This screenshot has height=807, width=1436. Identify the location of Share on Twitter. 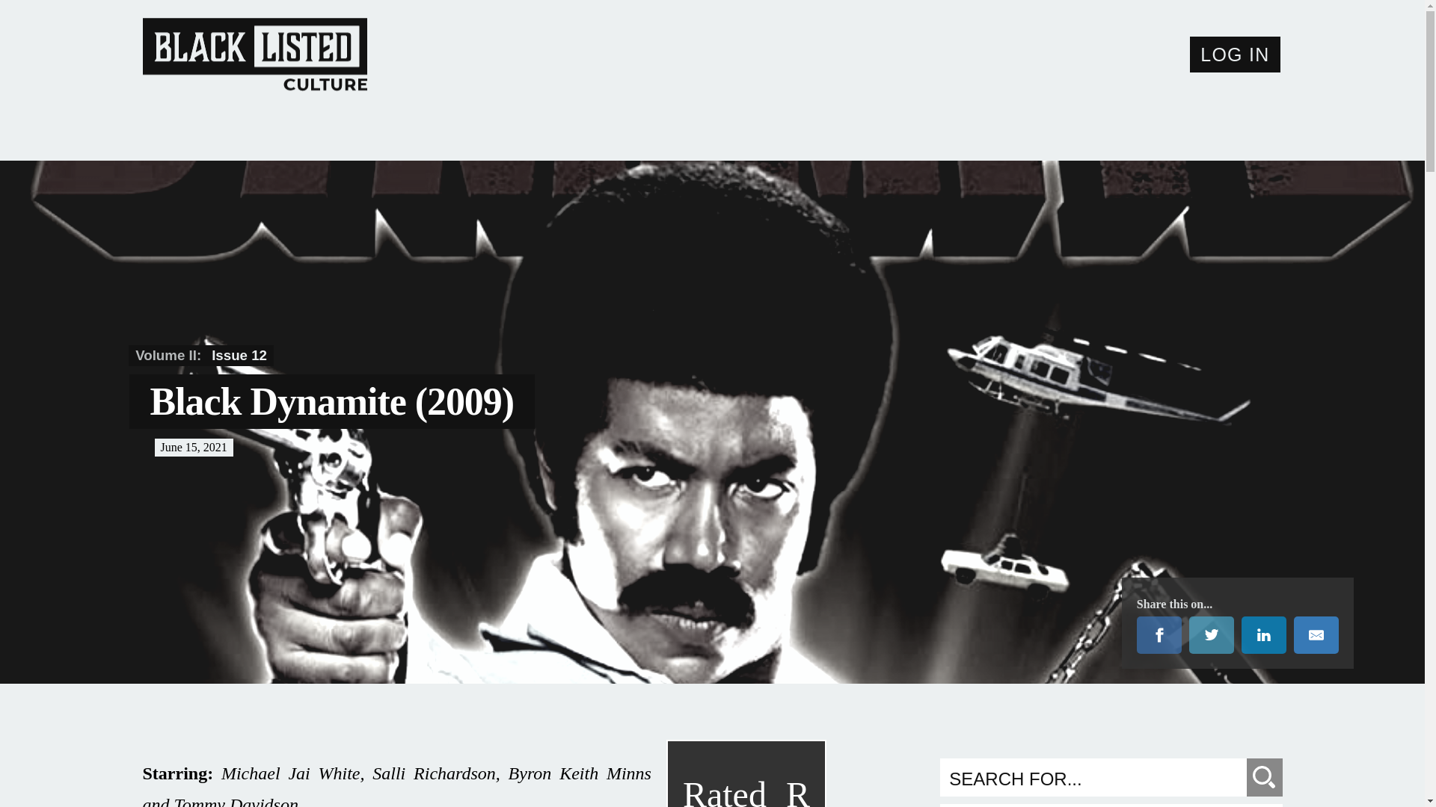
(1316, 635).